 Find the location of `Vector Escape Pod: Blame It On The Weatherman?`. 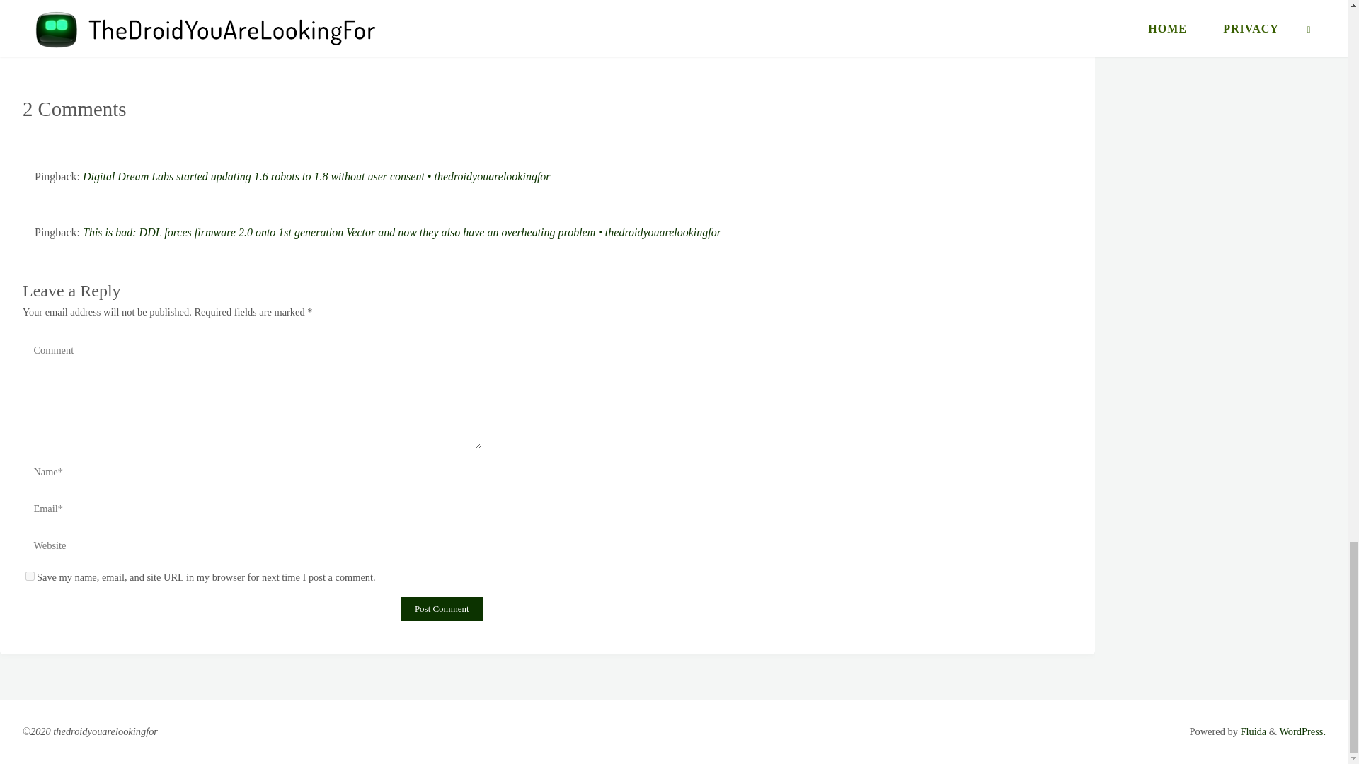

Vector Escape Pod: Blame It On The Weatherman? is located at coordinates (162, 11).